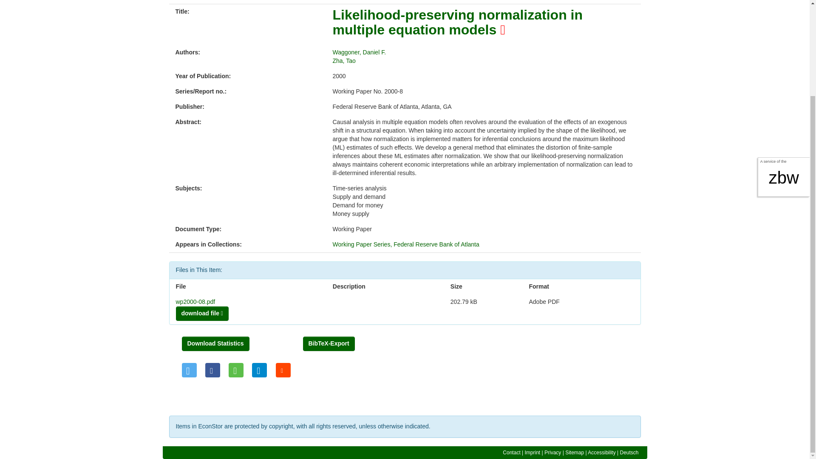  What do you see at coordinates (784, 62) in the screenshot?
I see `zbw` at bounding box center [784, 62].